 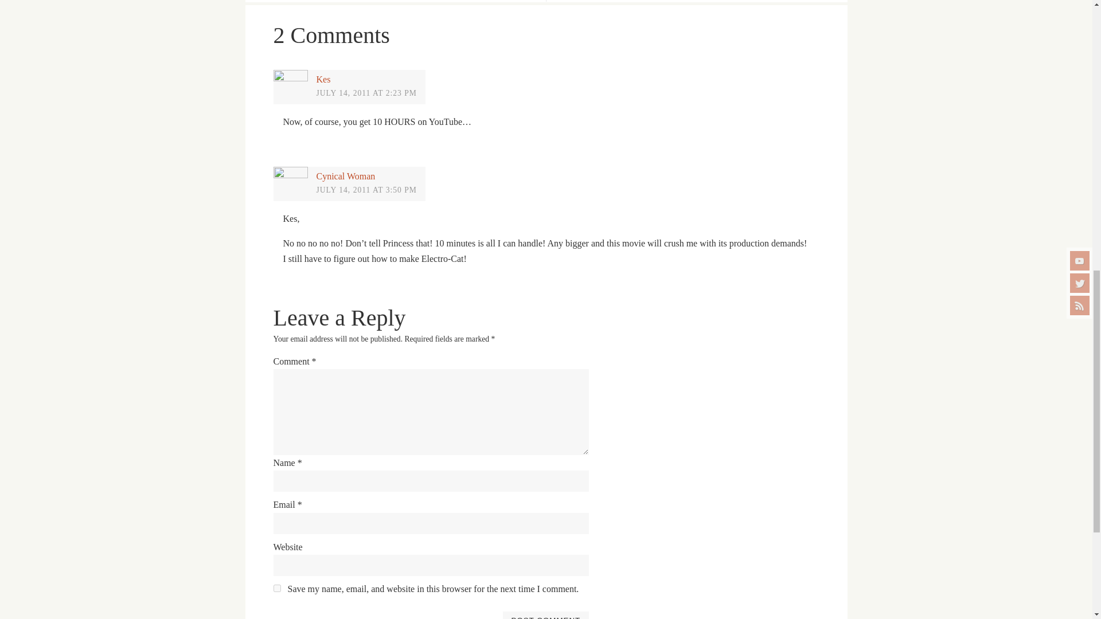 What do you see at coordinates (276, 588) in the screenshot?
I see `yes` at bounding box center [276, 588].